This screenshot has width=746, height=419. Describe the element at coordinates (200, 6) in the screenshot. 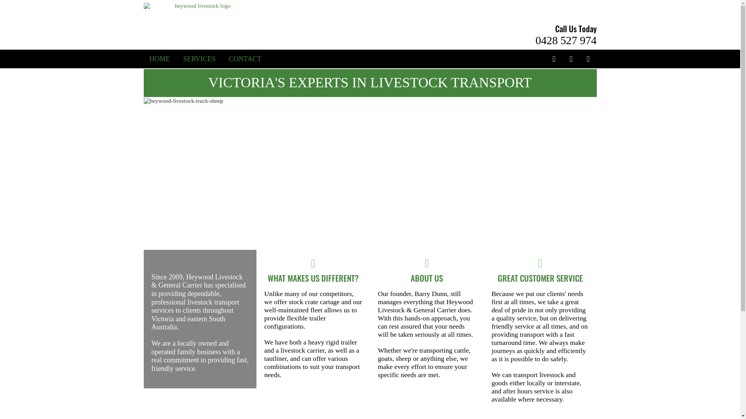

I see `heywood livestock logo` at that location.